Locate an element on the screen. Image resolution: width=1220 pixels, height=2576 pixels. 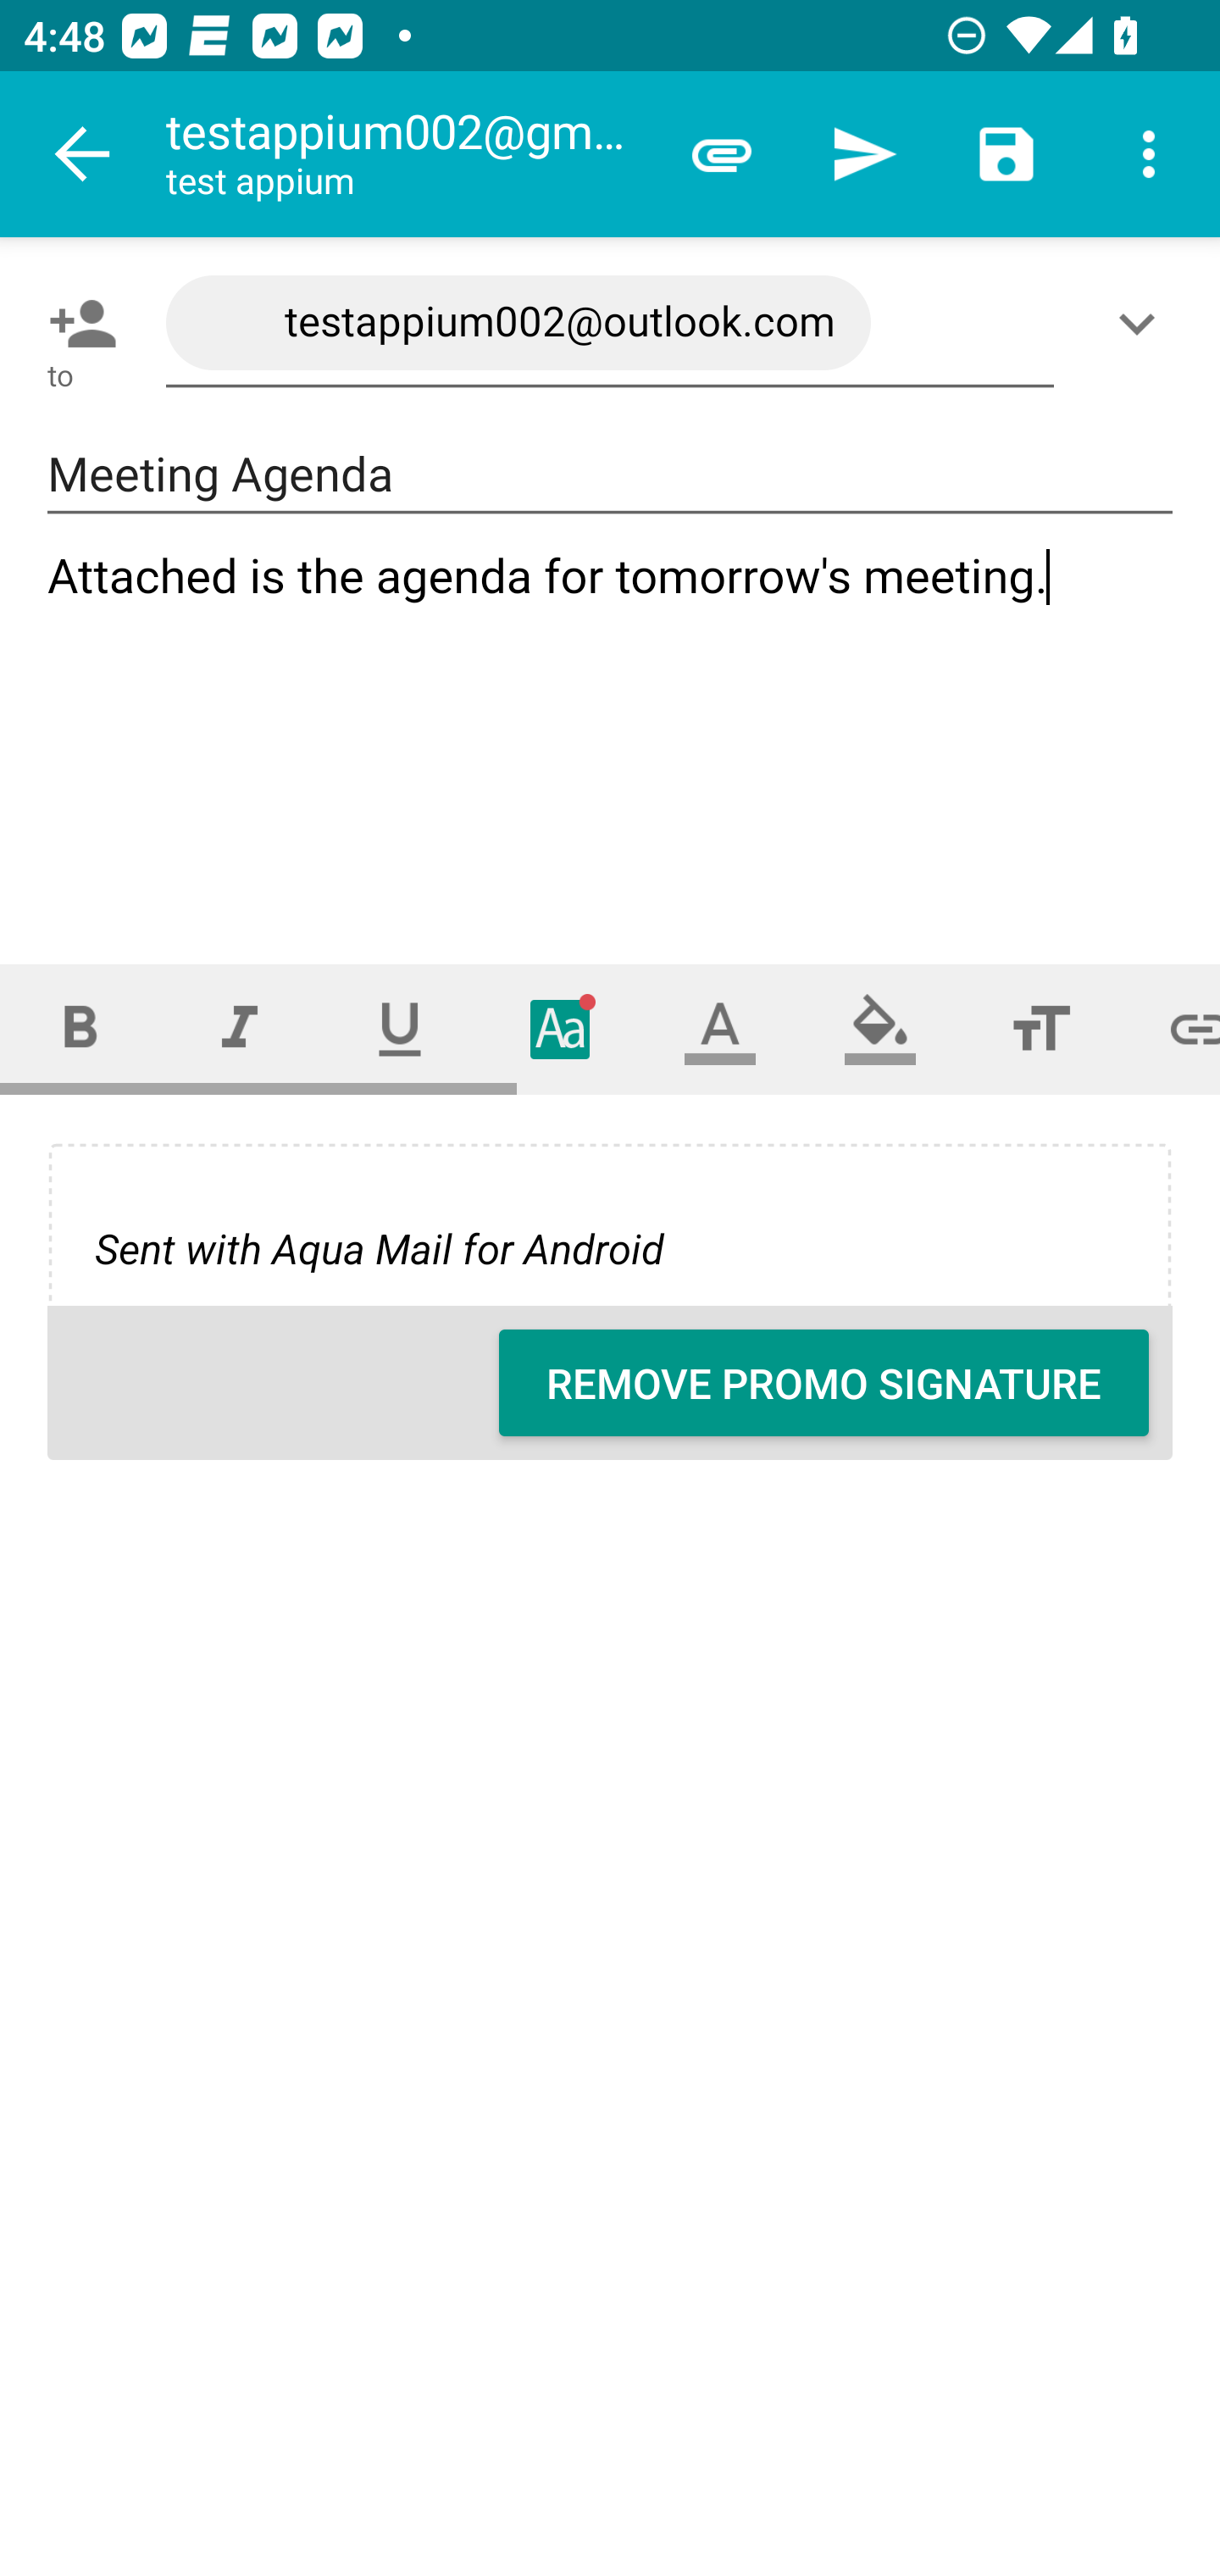
Pick contact: To is located at coordinates (76, 323).